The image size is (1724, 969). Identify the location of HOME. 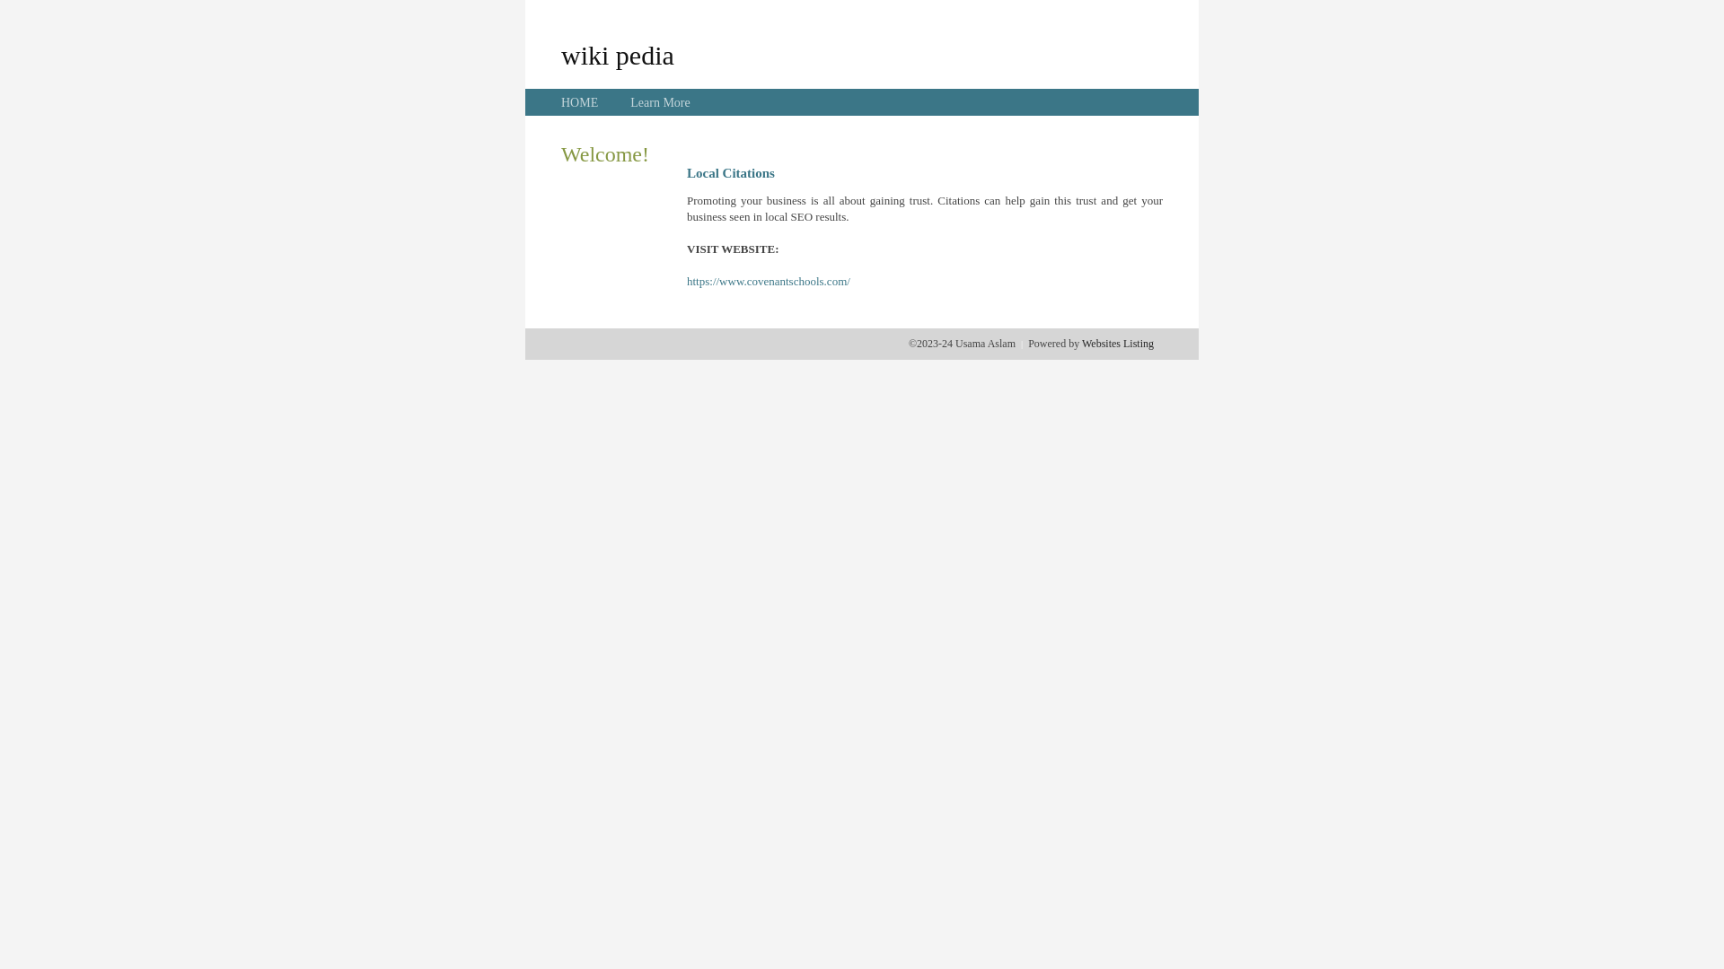
(580, 102).